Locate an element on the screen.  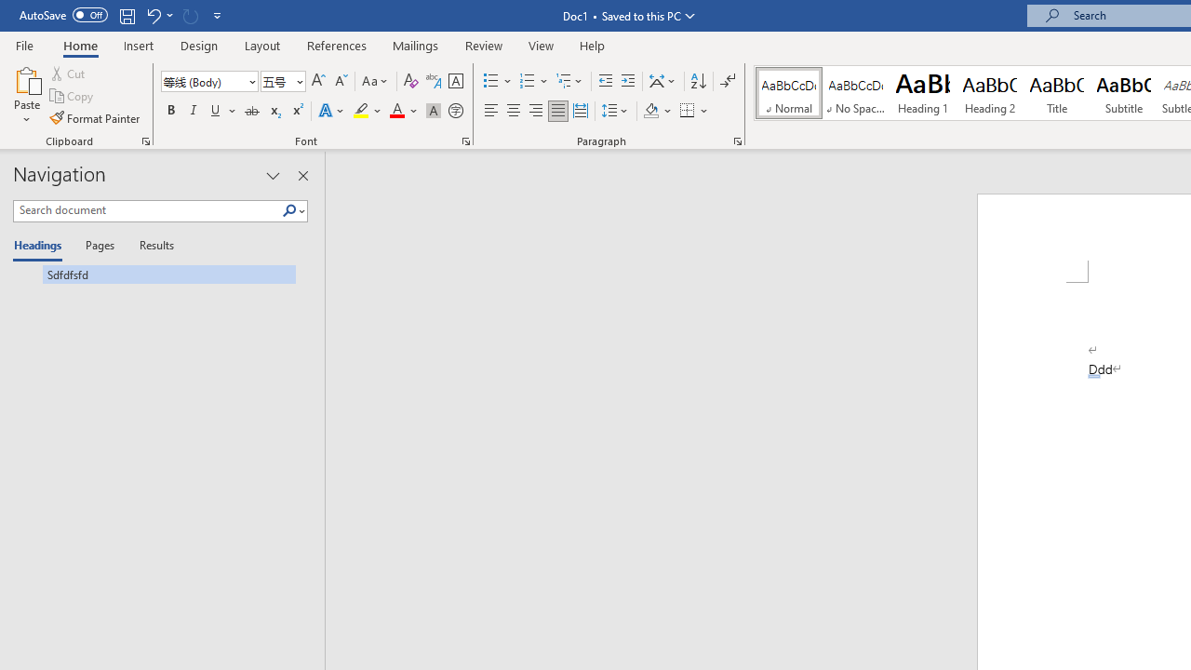
Borders is located at coordinates (688, 112).